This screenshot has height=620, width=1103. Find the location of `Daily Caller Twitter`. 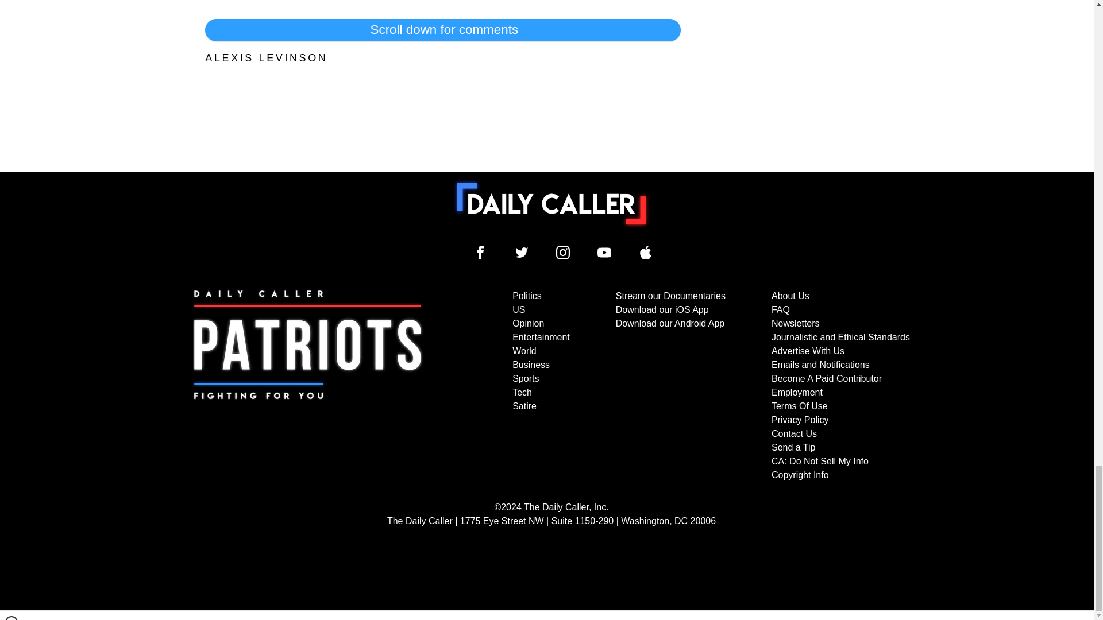

Daily Caller Twitter is located at coordinates (522, 253).